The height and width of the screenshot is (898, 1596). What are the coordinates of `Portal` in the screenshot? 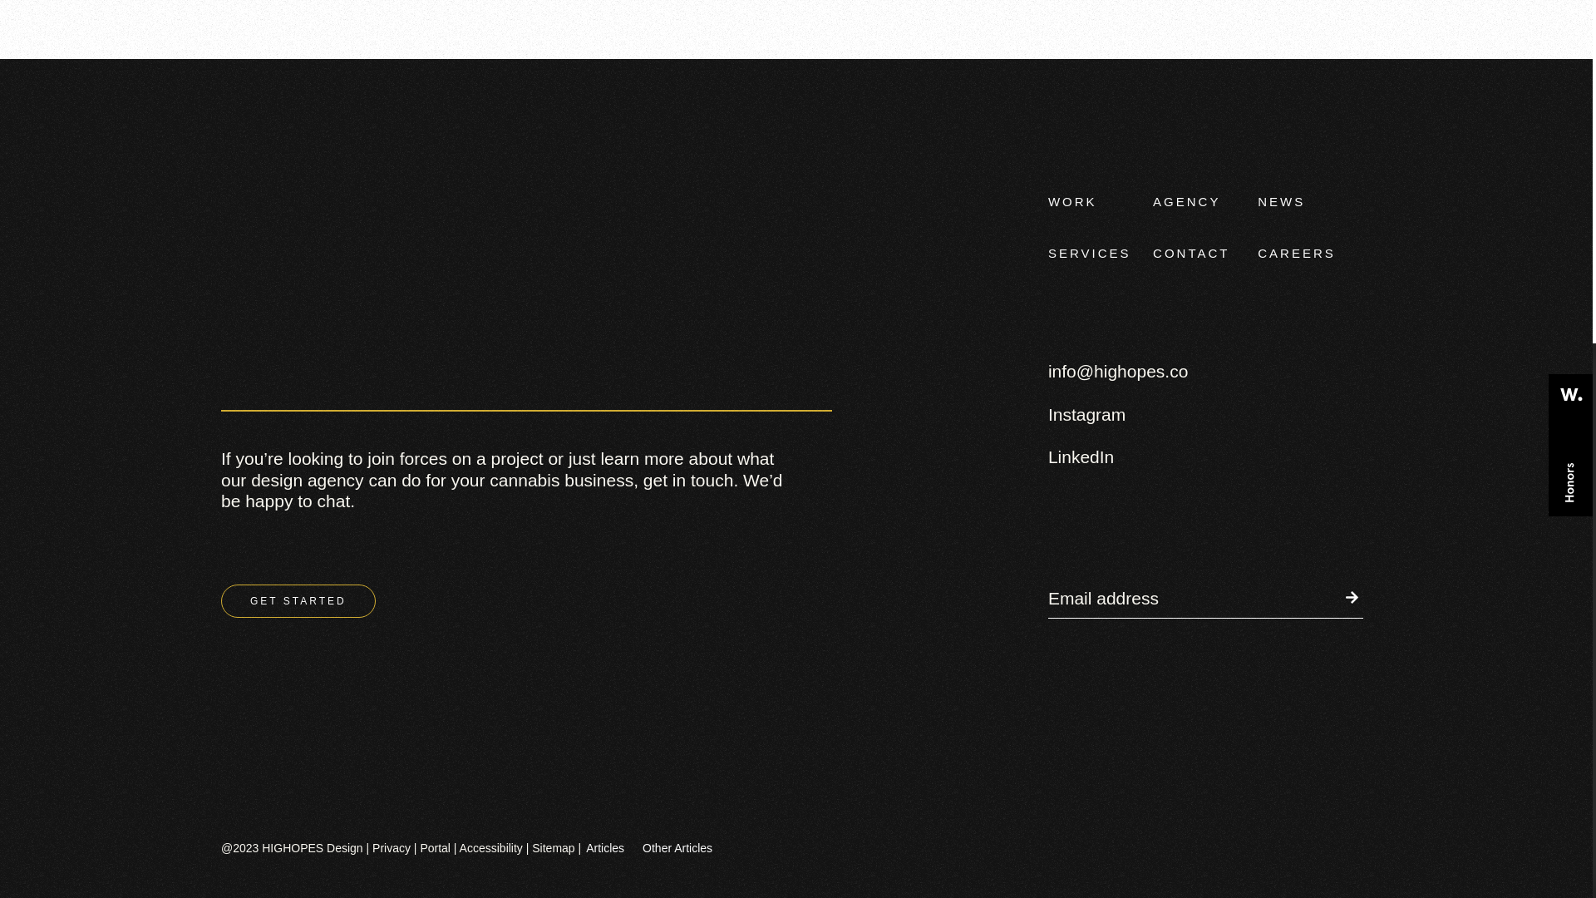 It's located at (434, 848).